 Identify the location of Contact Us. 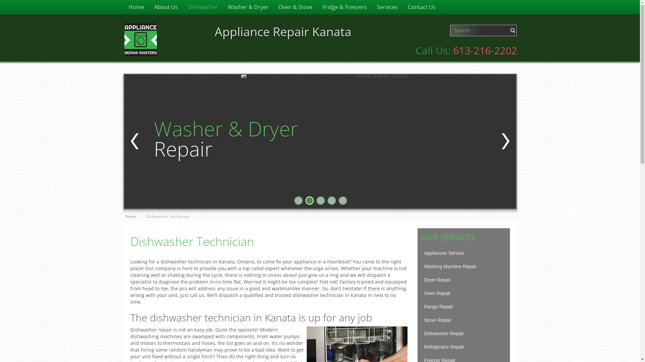
(421, 7).